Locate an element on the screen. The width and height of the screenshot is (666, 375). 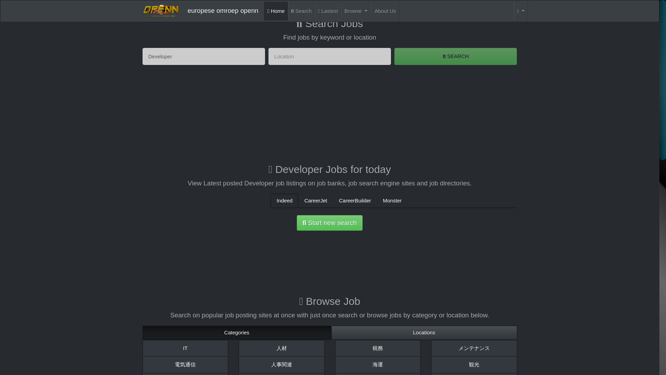
Language  is located at coordinates (521, 11).